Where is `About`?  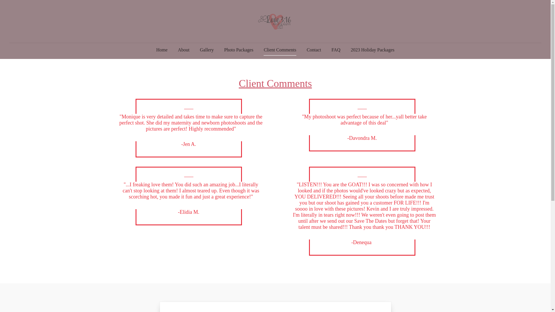
About is located at coordinates (184, 50).